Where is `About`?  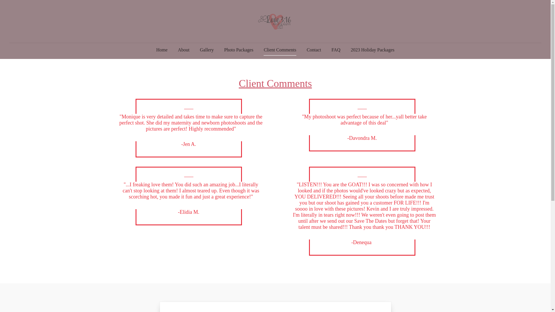
About is located at coordinates (184, 50).